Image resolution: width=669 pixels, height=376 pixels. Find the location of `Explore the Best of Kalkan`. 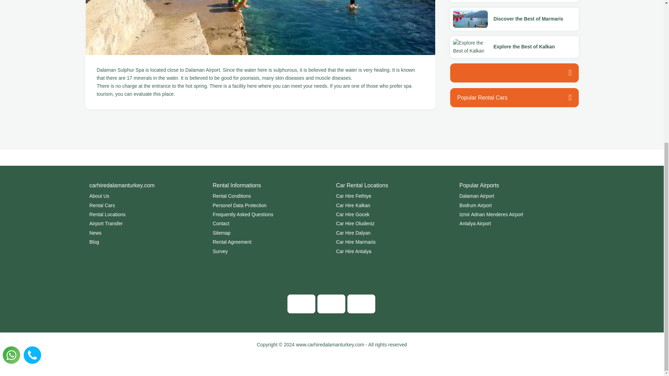

Explore the Best of Kalkan is located at coordinates (524, 47).